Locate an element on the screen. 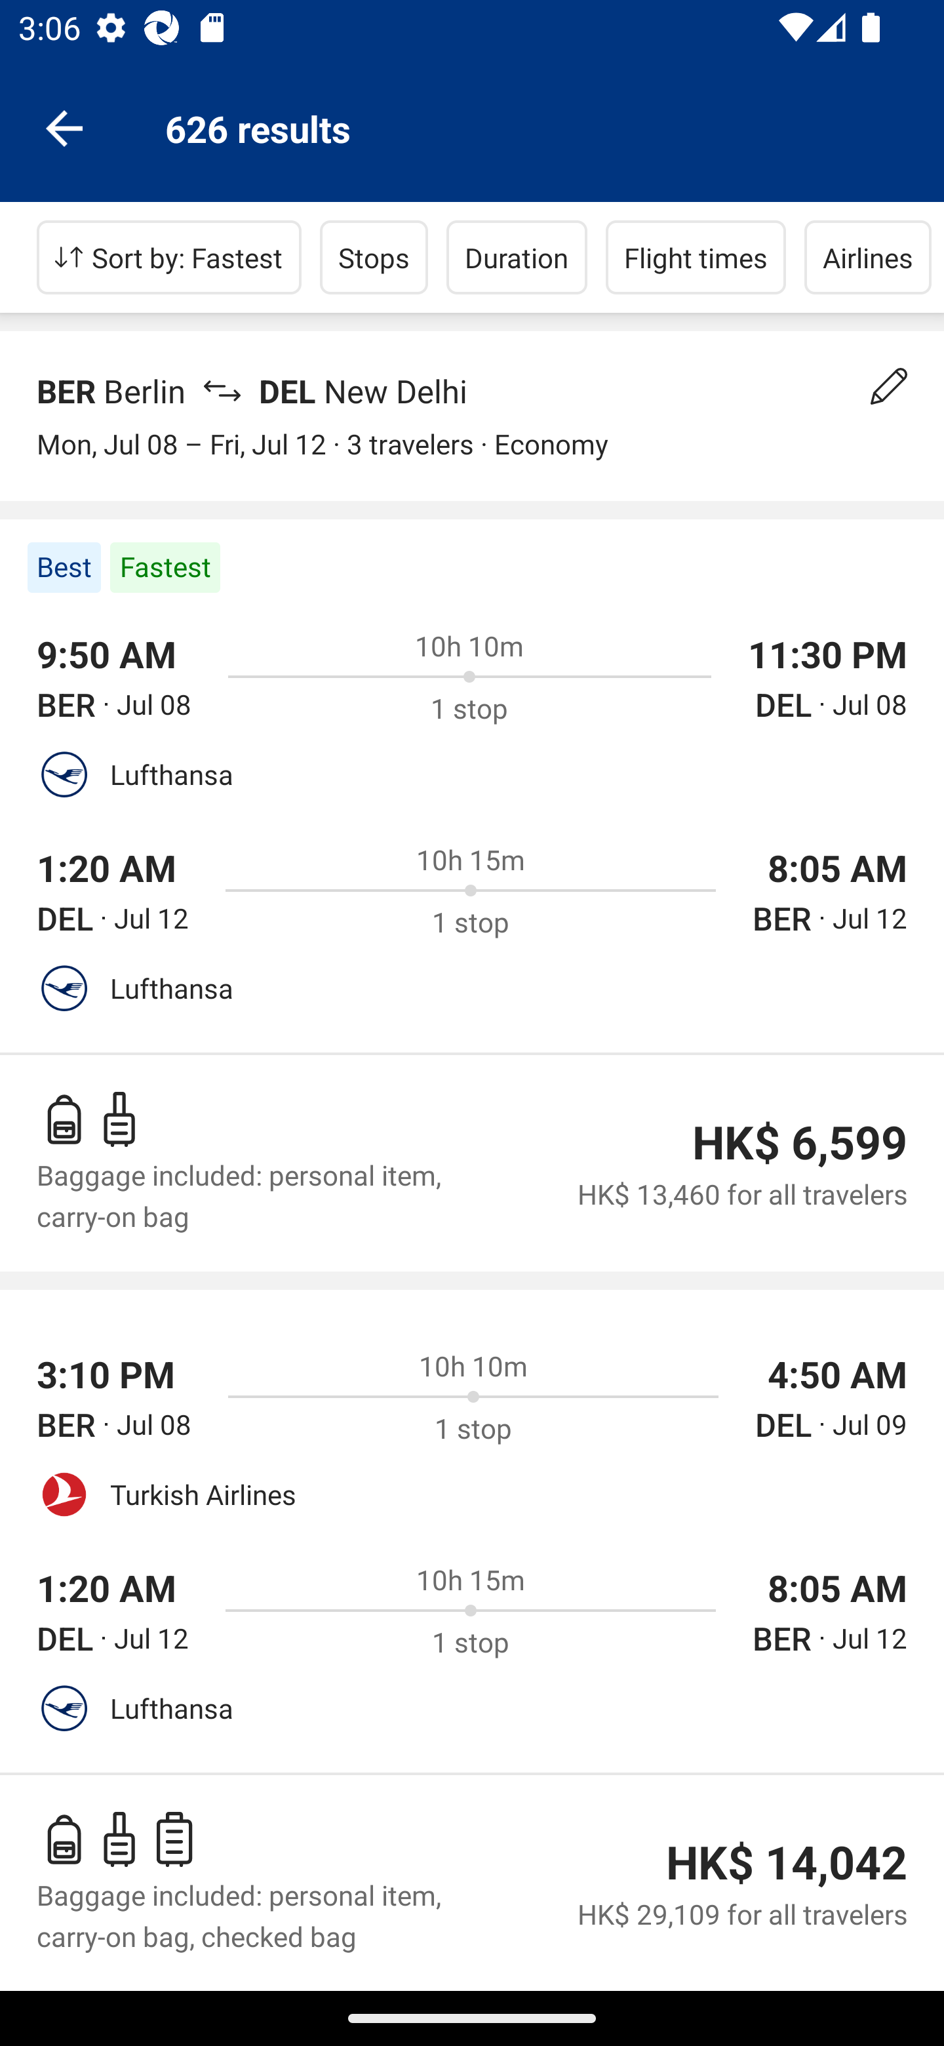  HK$ 6,599 is located at coordinates (799, 1142).